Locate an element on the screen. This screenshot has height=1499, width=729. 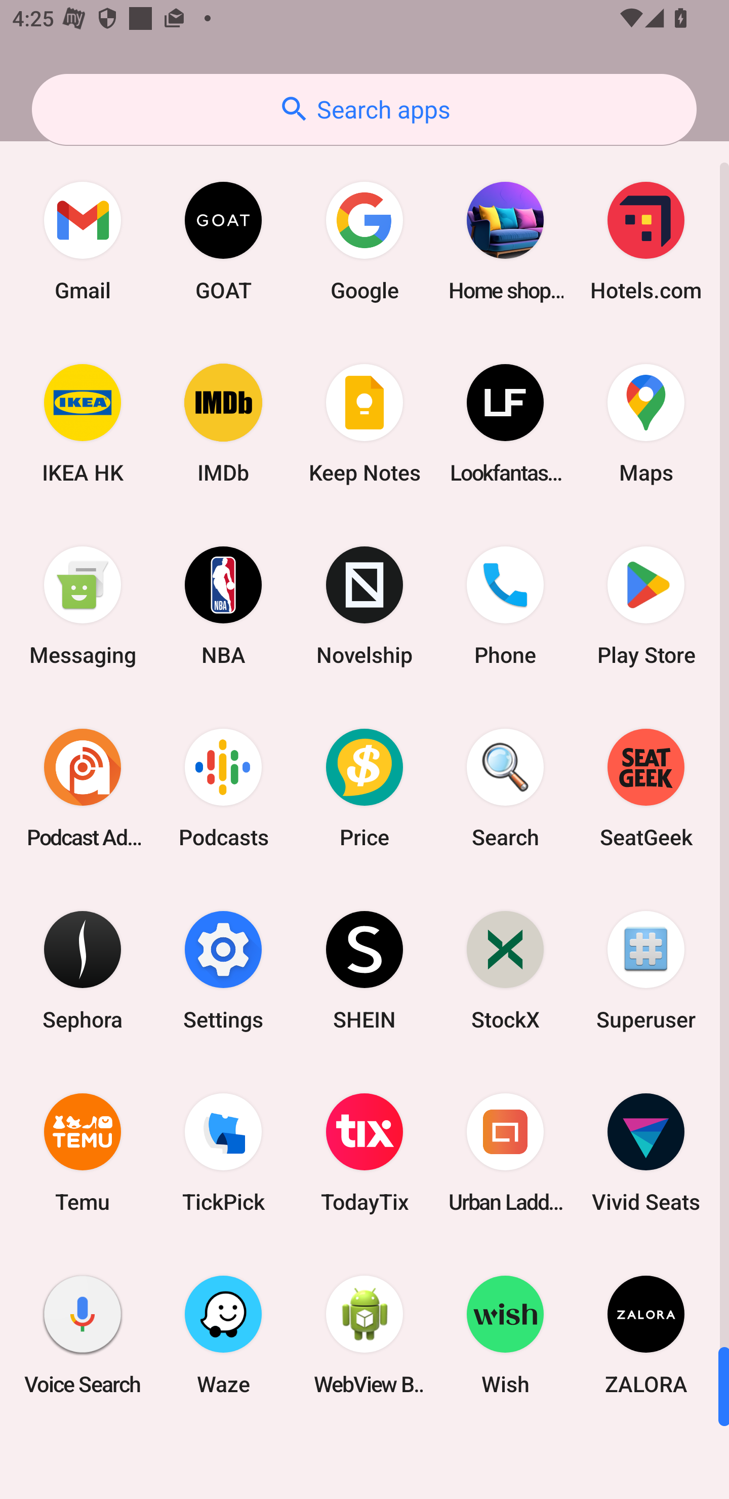
Superuser is located at coordinates (646, 969).